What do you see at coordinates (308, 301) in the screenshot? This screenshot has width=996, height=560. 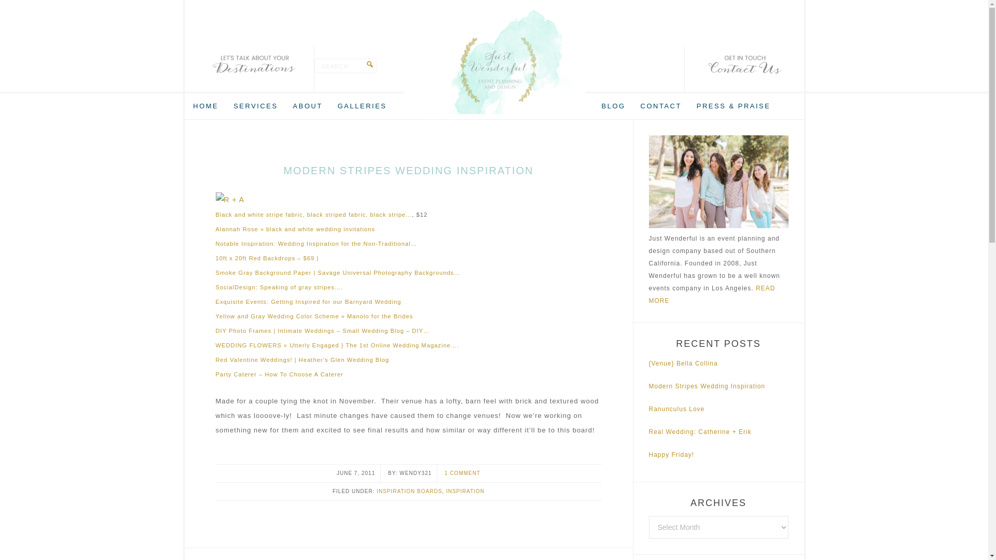 I see `Exquisite Events: Getting Inspired for our Barnyard Wedding` at bounding box center [308, 301].